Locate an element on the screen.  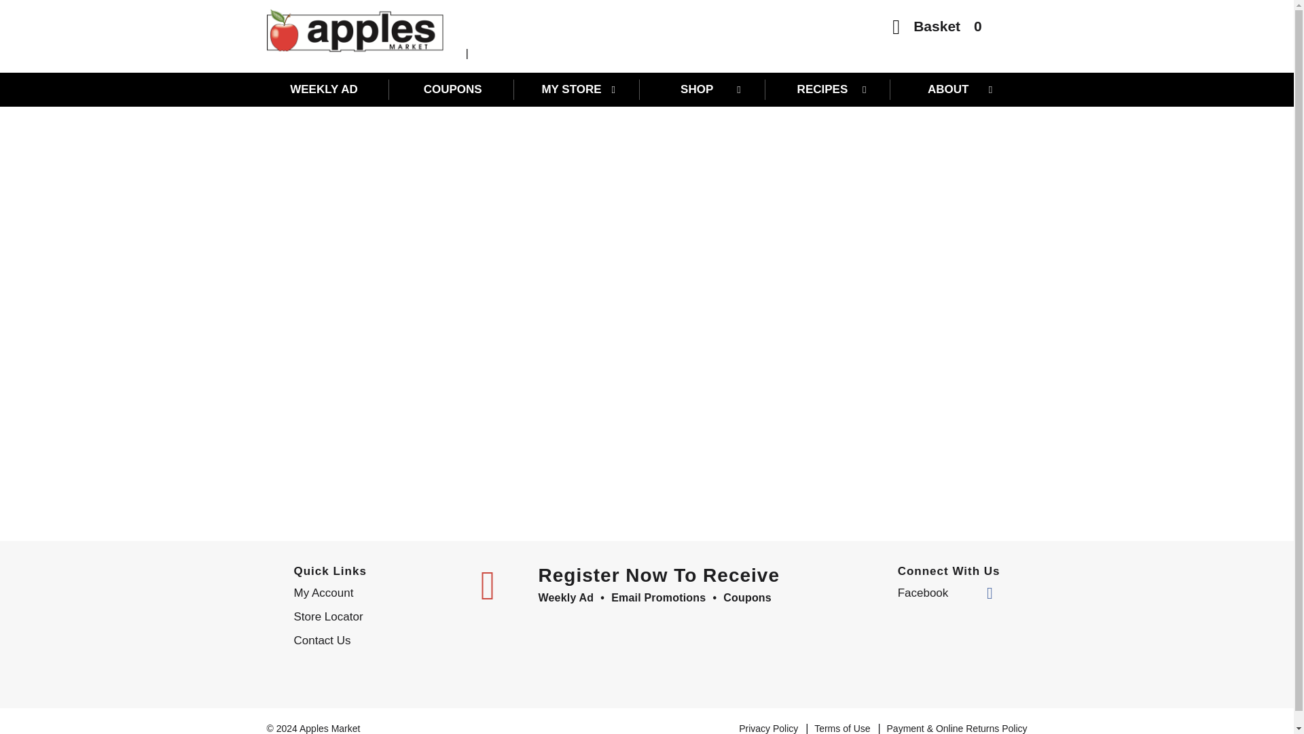
My Account is located at coordinates (376, 593).